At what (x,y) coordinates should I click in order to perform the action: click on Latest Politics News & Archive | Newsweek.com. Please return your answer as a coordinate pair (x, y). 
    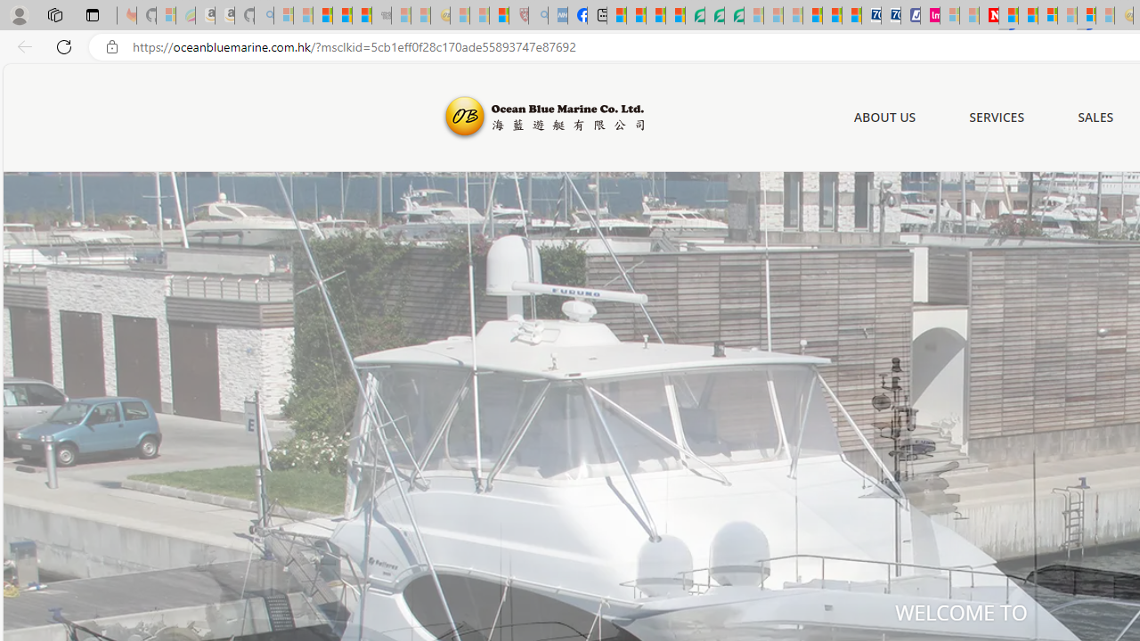
    Looking at the image, I should click on (989, 16).